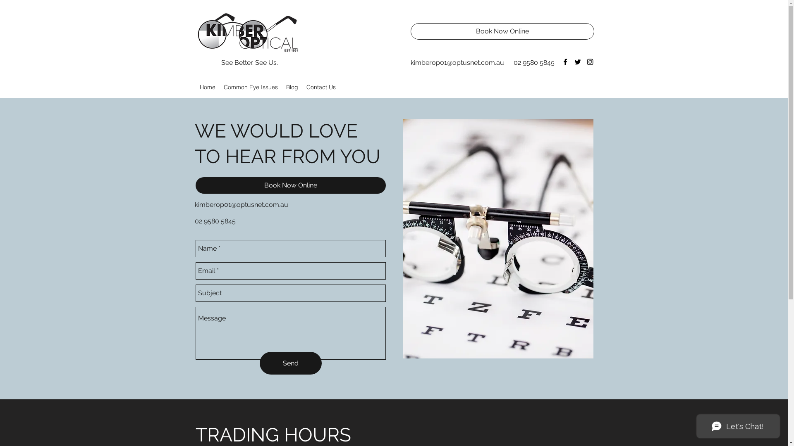 Image resolution: width=794 pixels, height=446 pixels. I want to click on kimberop01@optusnet.com.au, so click(241, 205).